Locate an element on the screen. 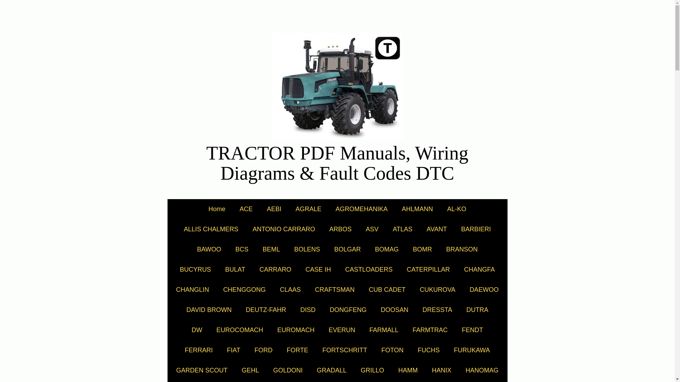 This screenshot has width=680, height=382. Home is located at coordinates (217, 209).